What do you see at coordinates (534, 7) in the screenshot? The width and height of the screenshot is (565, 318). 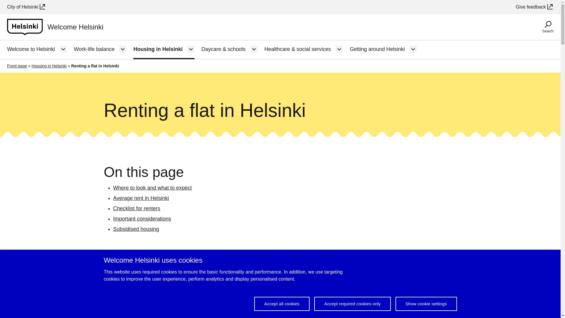 I see `Give feedback` at bounding box center [534, 7].